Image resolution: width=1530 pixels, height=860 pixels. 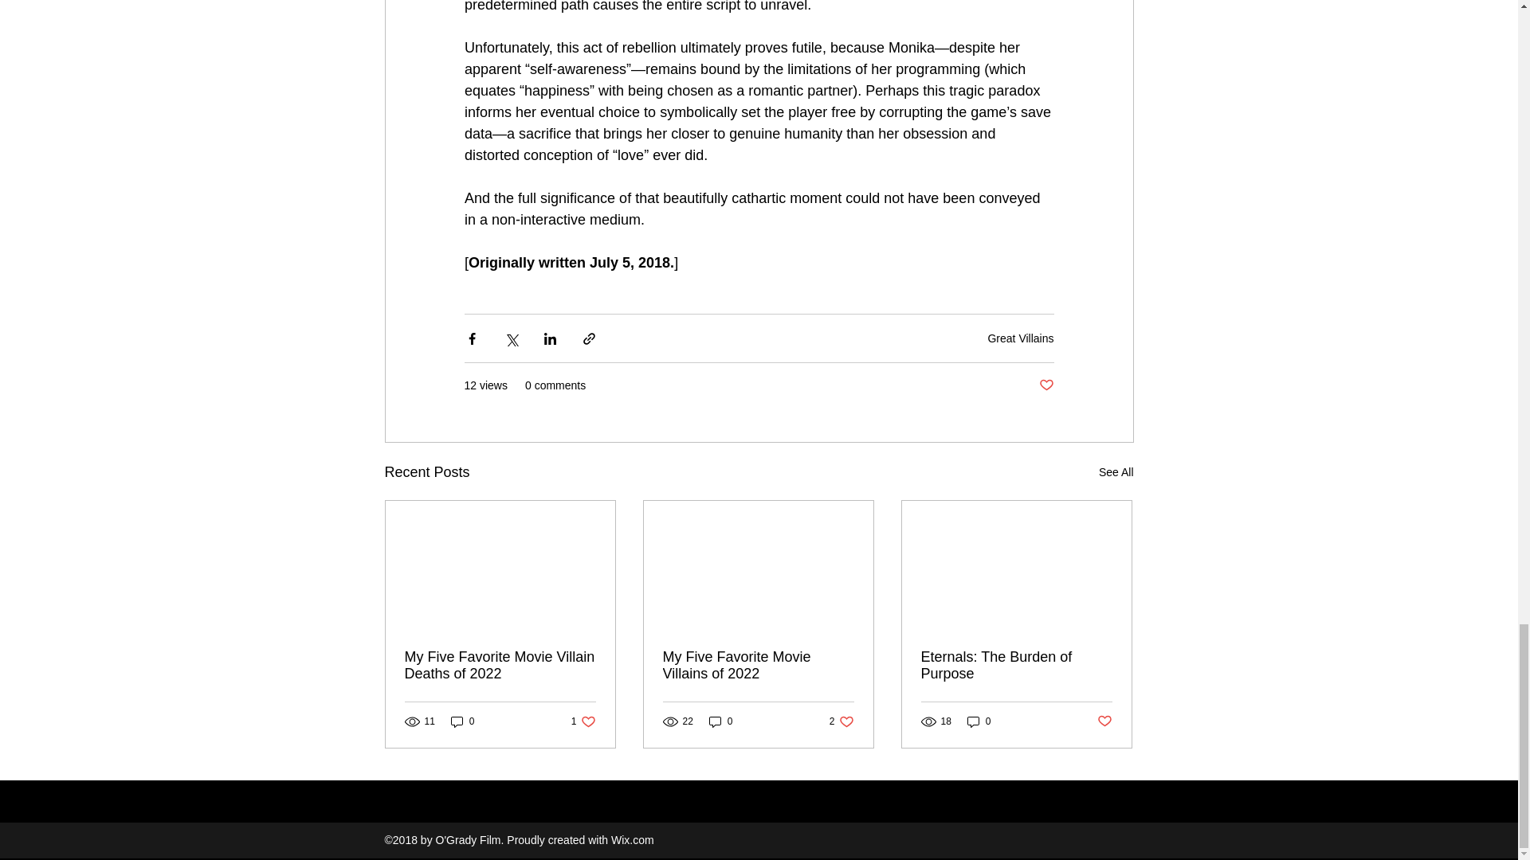 I want to click on Great Villains, so click(x=1020, y=338).